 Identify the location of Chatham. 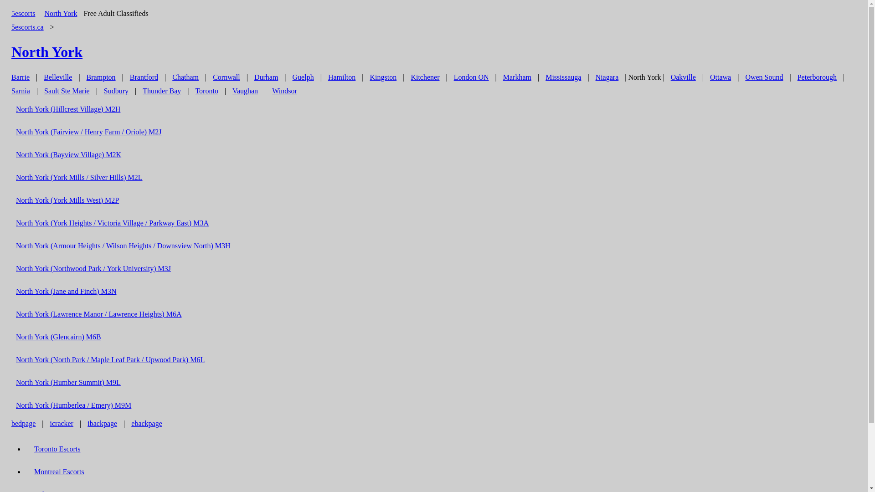
(185, 77).